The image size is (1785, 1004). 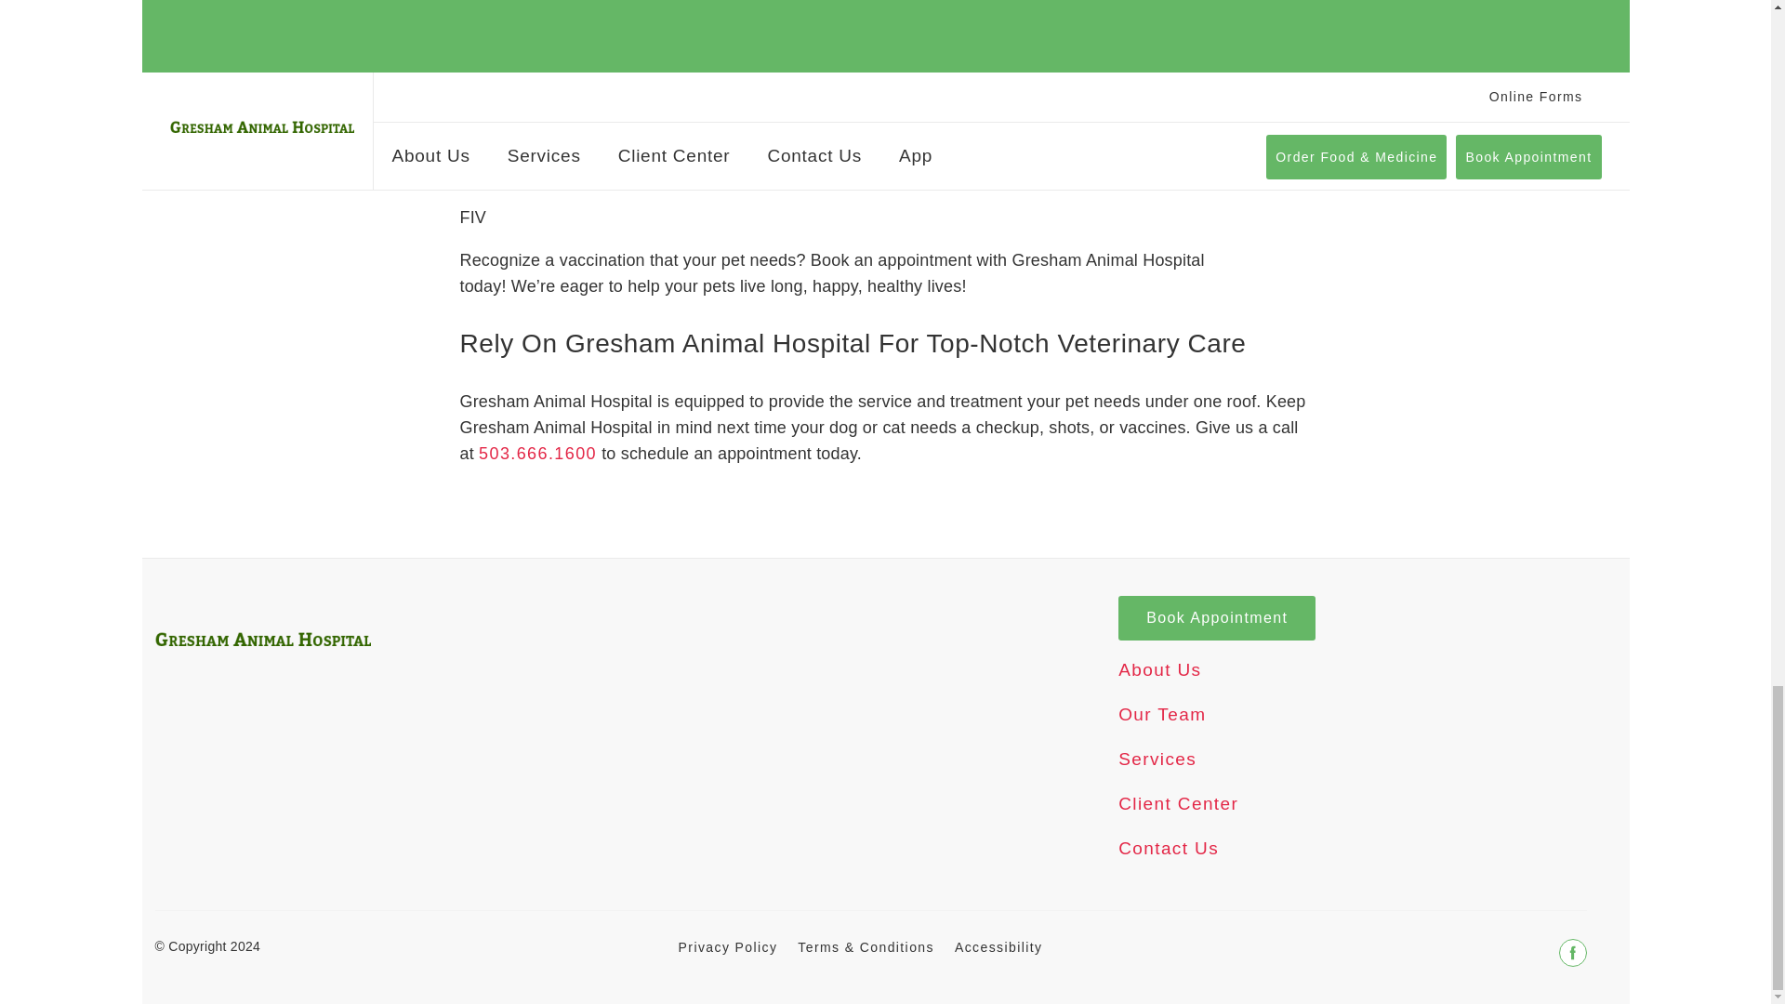 I want to click on Contact Us, so click(x=1169, y=885).